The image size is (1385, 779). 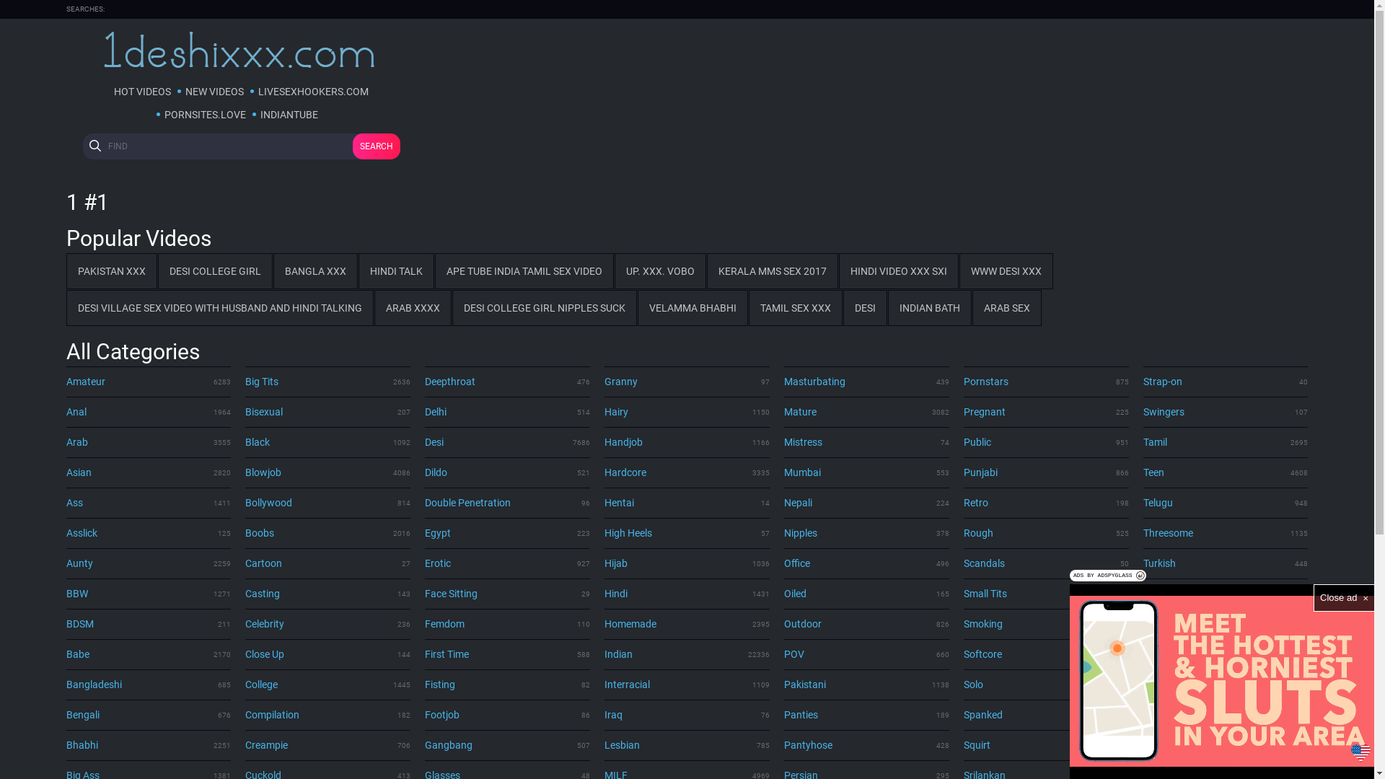 I want to click on Bengali
676, so click(x=149, y=715).